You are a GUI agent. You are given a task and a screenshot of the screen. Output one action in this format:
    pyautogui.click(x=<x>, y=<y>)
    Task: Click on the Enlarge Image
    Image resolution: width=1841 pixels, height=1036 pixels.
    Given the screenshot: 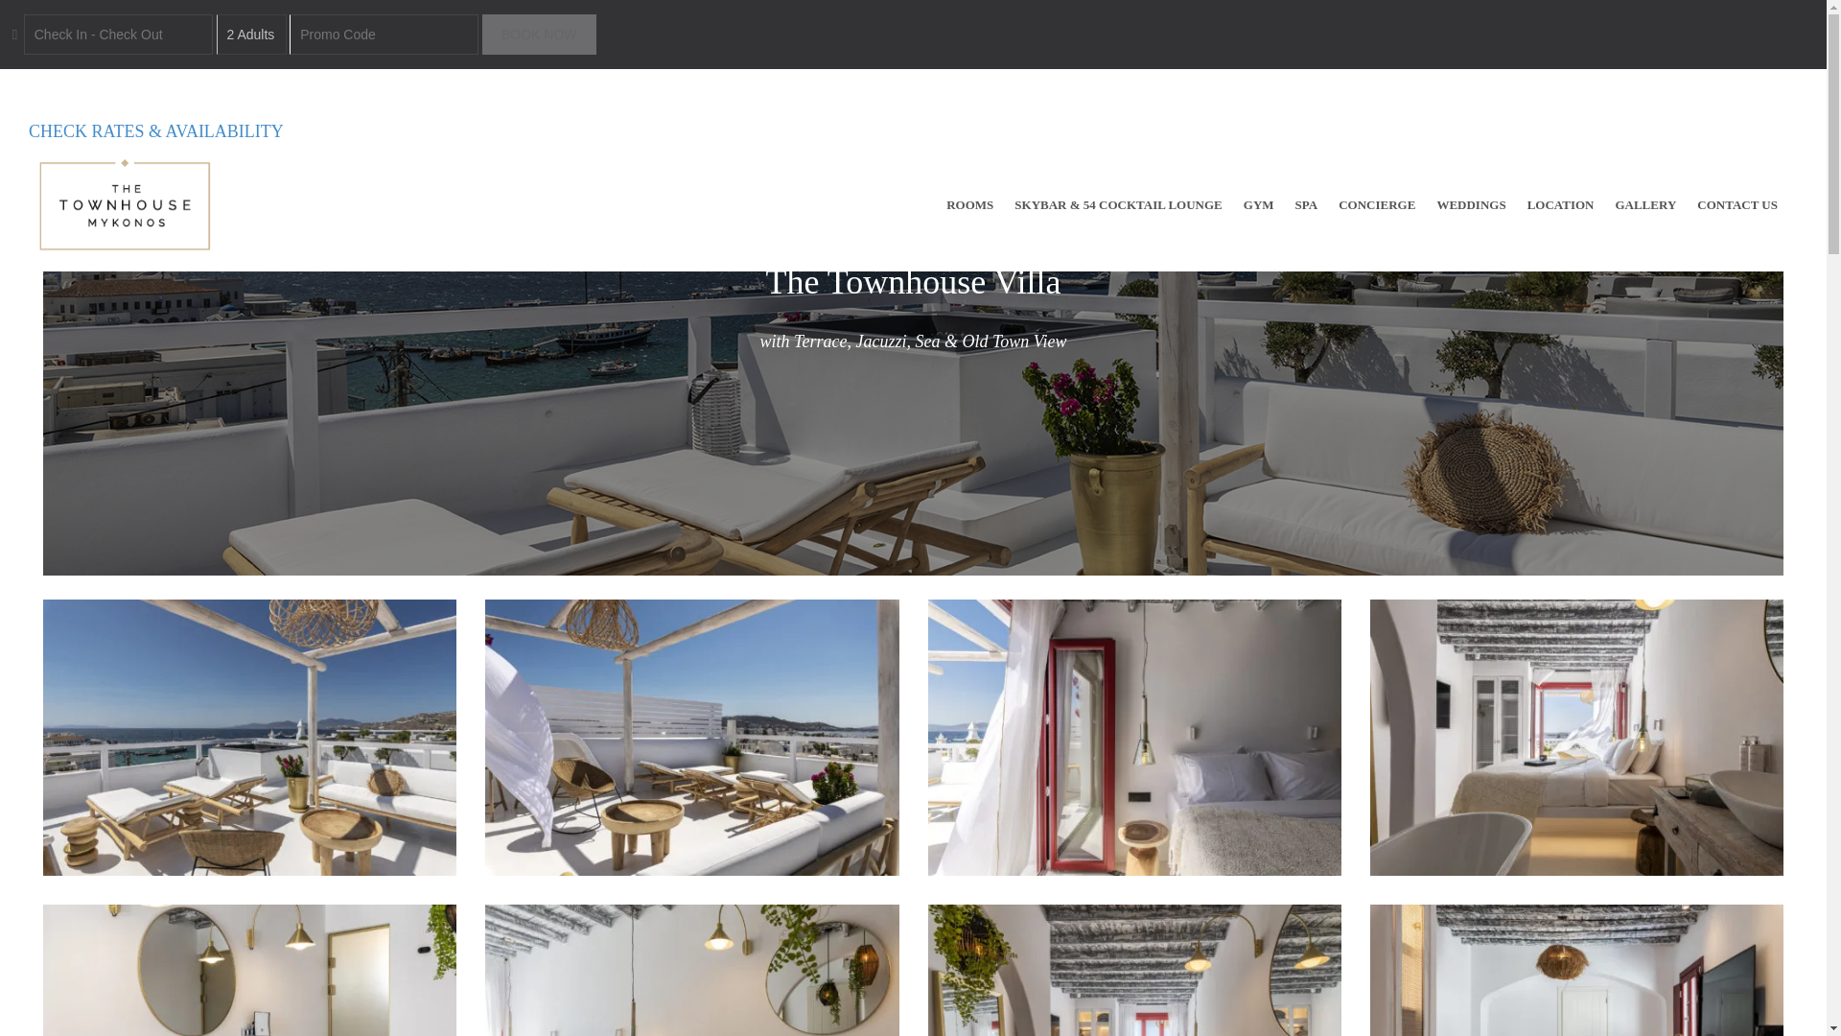 What is the action you would take?
    pyautogui.click(x=1576, y=737)
    